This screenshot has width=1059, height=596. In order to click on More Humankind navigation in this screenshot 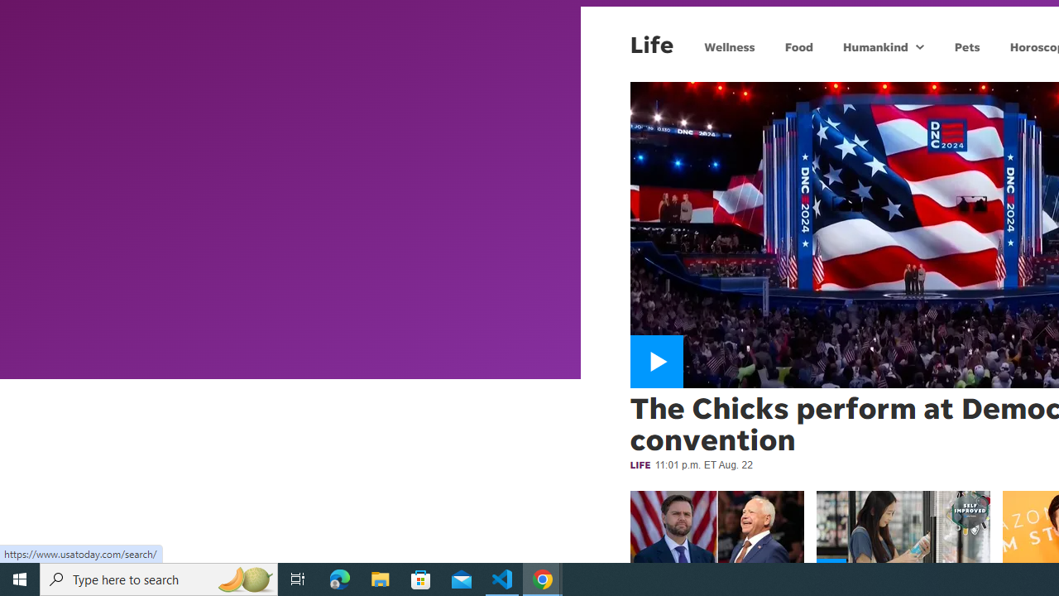, I will do `click(920, 46)`.